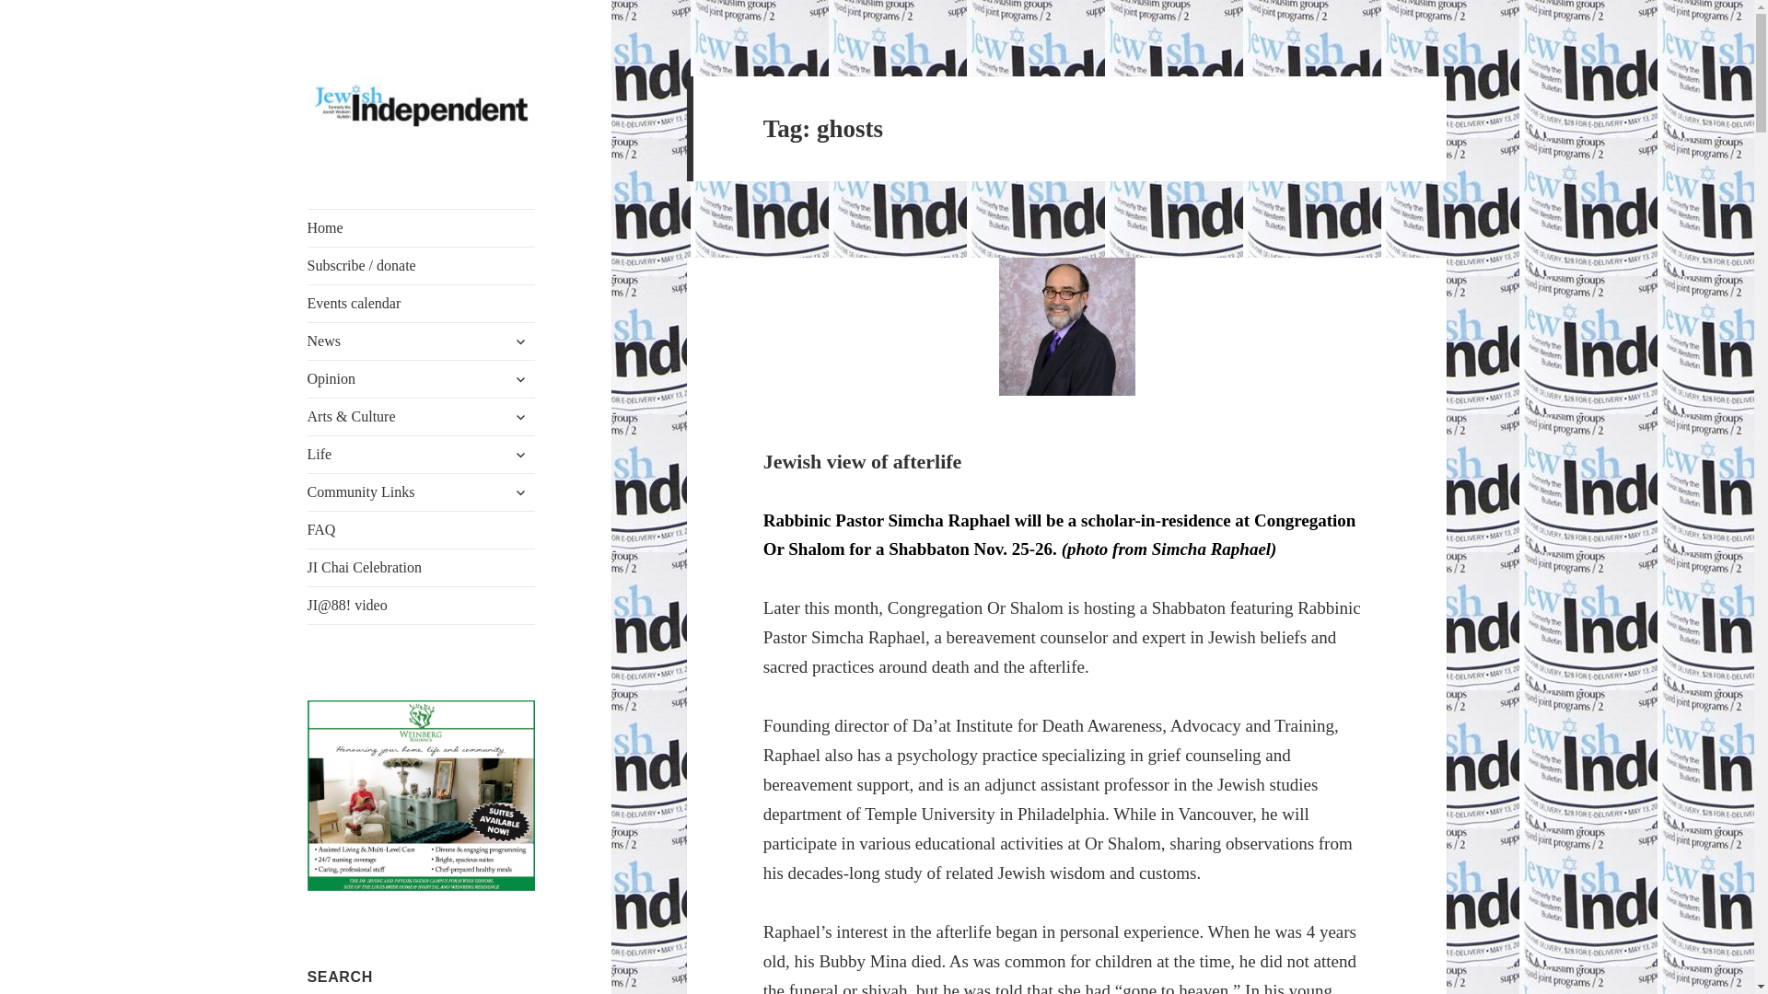 Image resolution: width=1768 pixels, height=994 pixels. What do you see at coordinates (422, 379) in the screenshot?
I see `Opinion` at bounding box center [422, 379].